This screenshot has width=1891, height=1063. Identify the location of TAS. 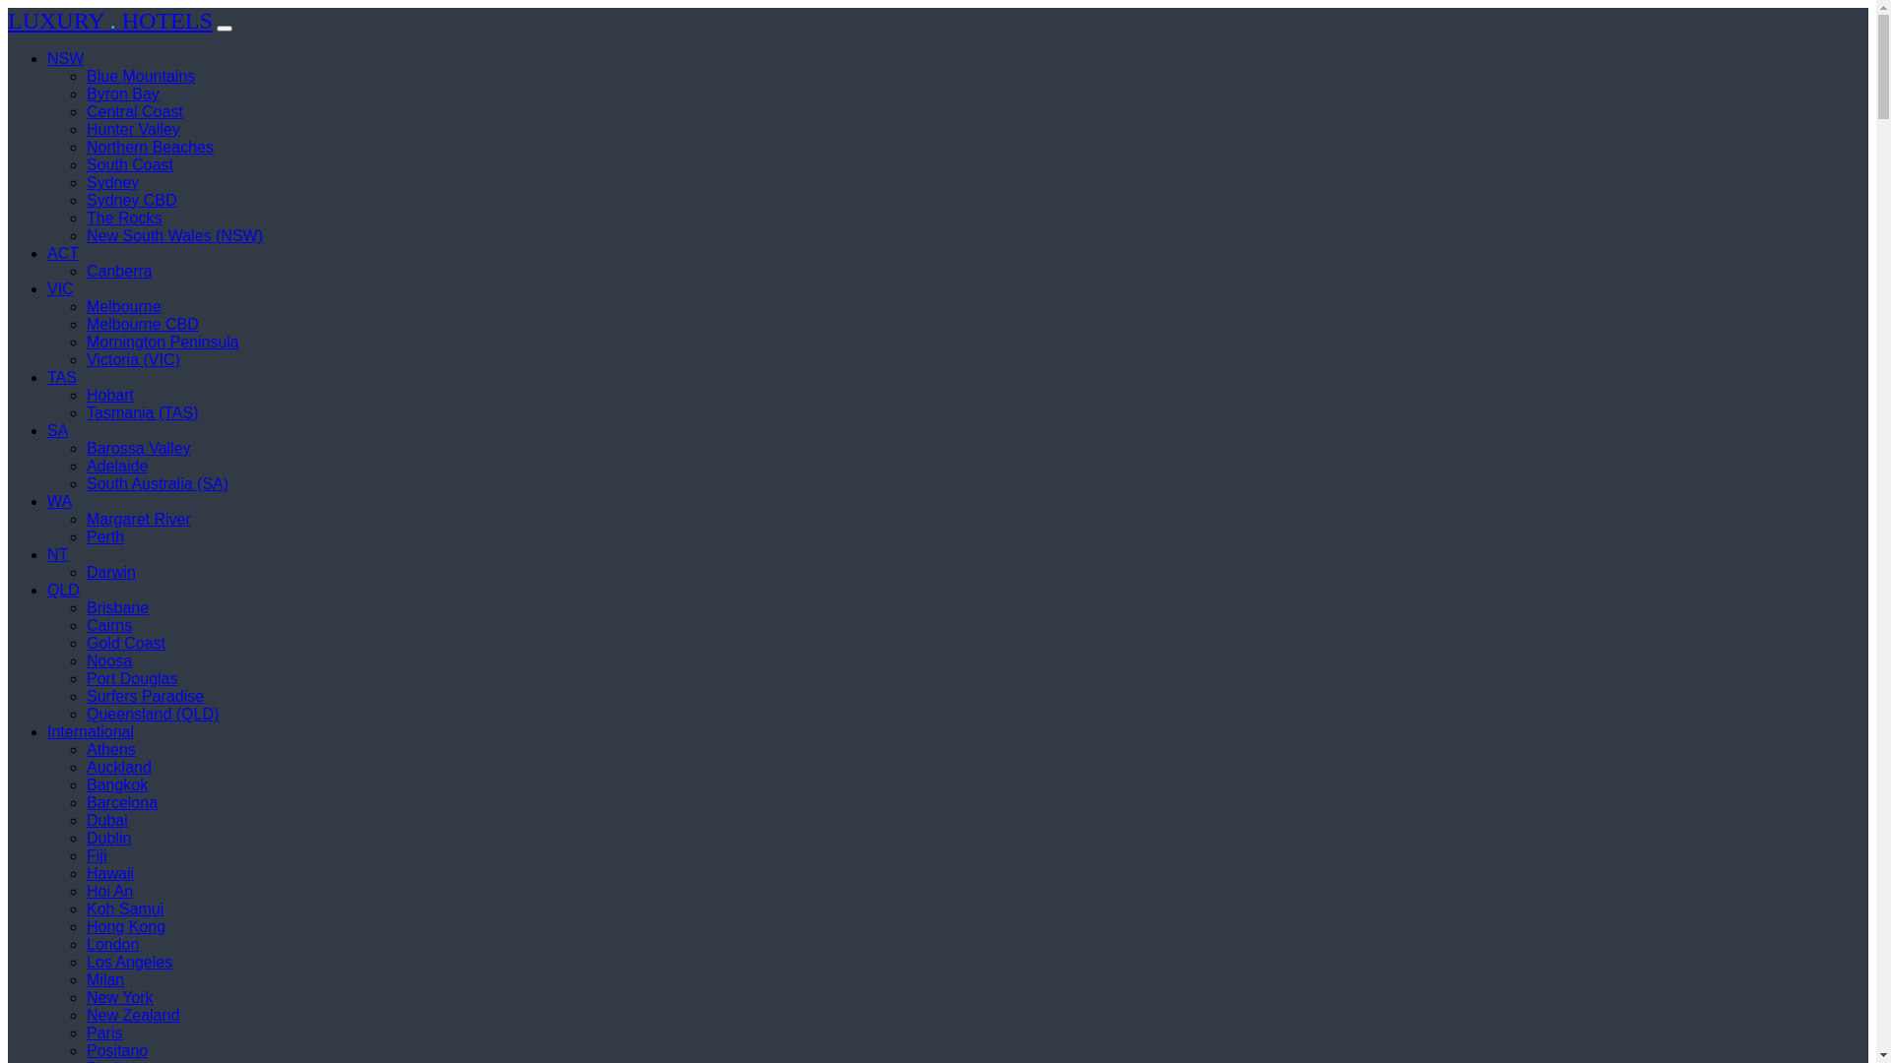
(62, 378).